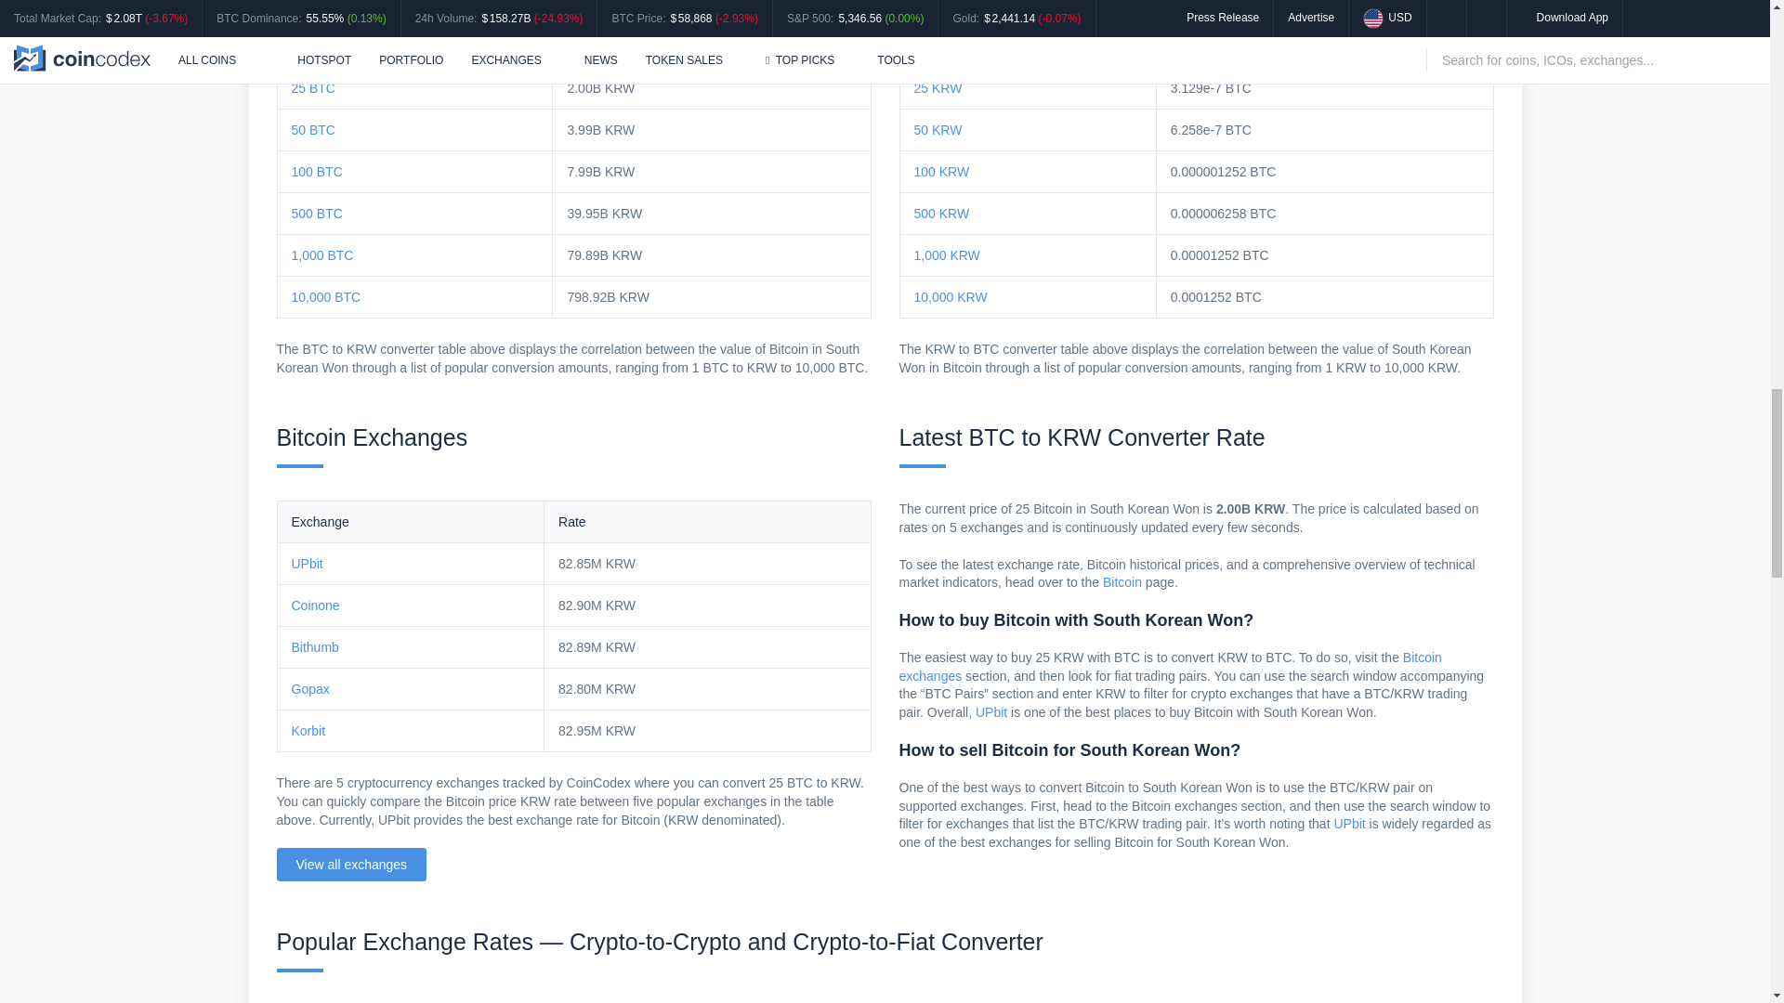 This screenshot has height=1003, width=1784. Describe the element at coordinates (313, 87) in the screenshot. I see `25 BTC` at that location.